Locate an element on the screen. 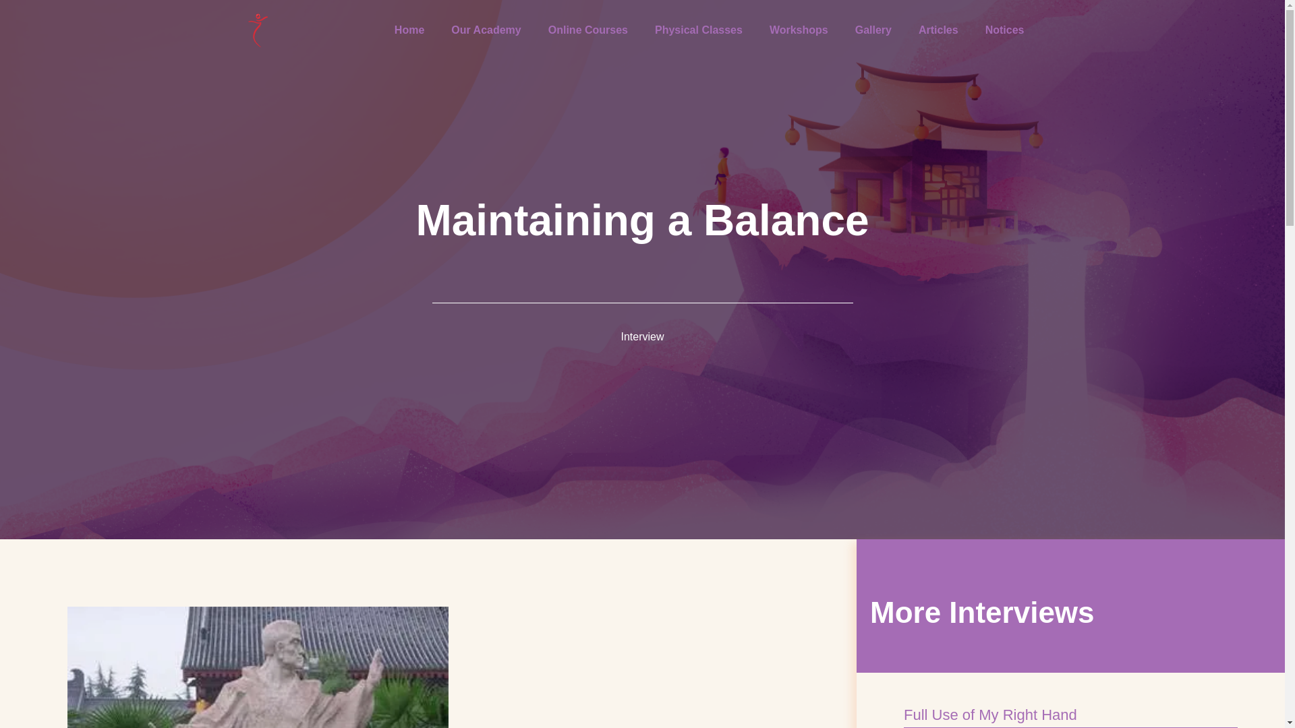 The height and width of the screenshot is (728, 1295). Our Academy is located at coordinates (486, 30).